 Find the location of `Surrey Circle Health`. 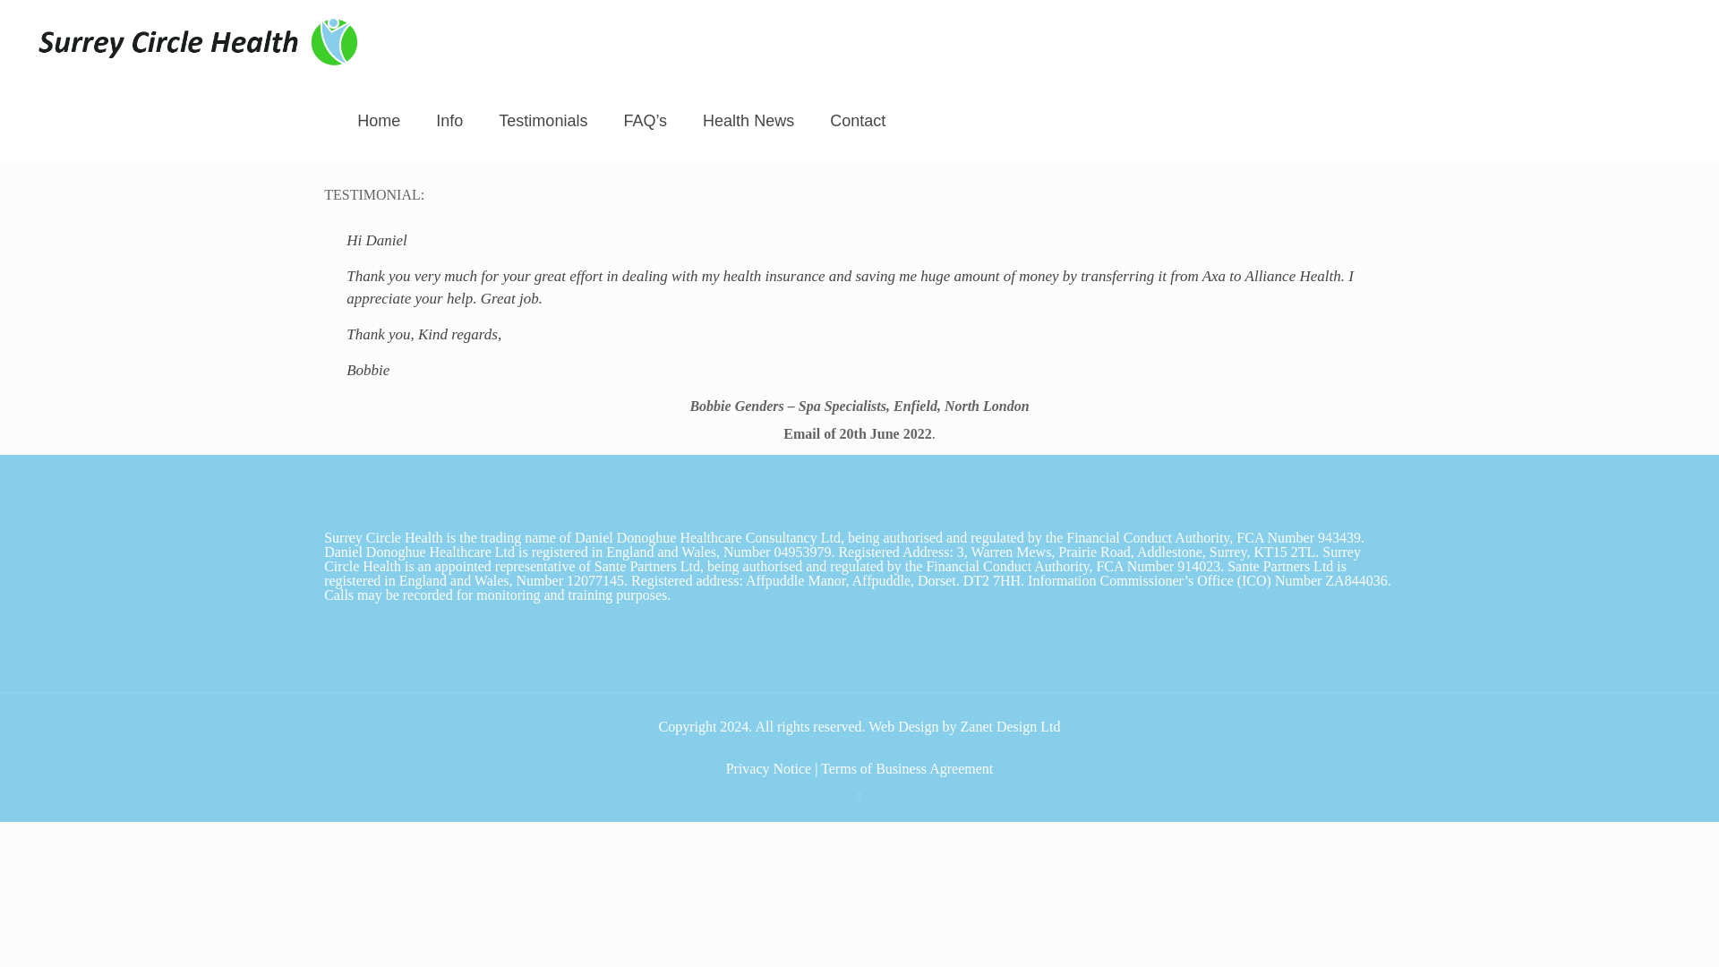

Surrey Circle Health is located at coordinates (199, 39).